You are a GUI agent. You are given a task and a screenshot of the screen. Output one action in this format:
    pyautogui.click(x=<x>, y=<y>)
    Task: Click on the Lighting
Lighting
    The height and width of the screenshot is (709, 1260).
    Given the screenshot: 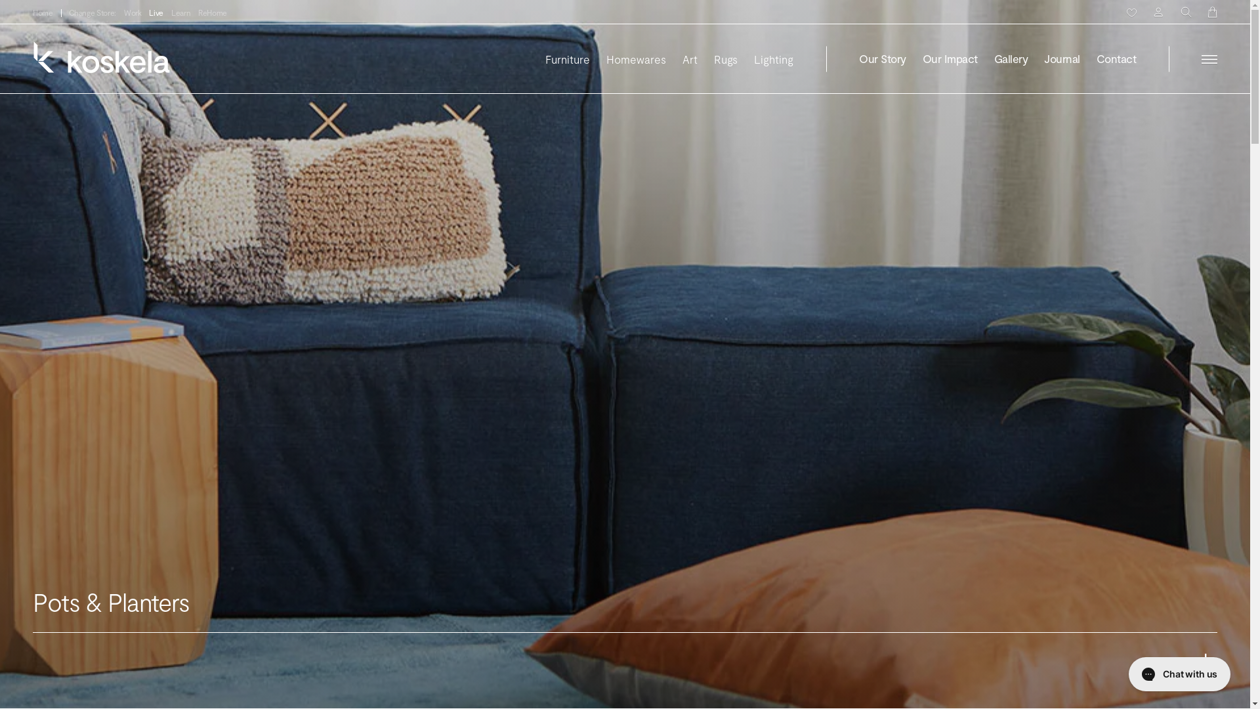 What is the action you would take?
    pyautogui.click(x=774, y=59)
    